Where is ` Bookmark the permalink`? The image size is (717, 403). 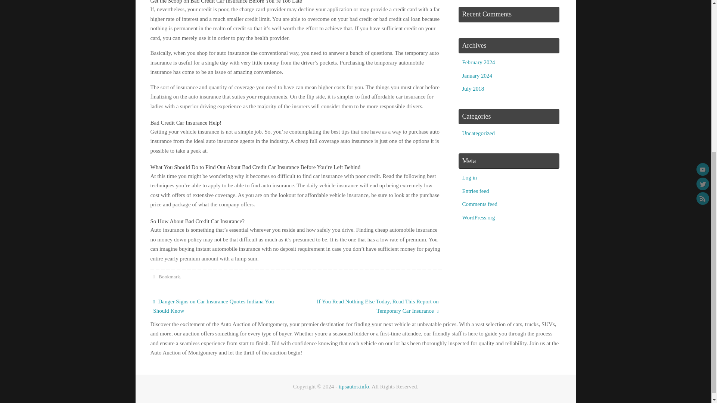
 Bookmark the permalink is located at coordinates (153, 277).